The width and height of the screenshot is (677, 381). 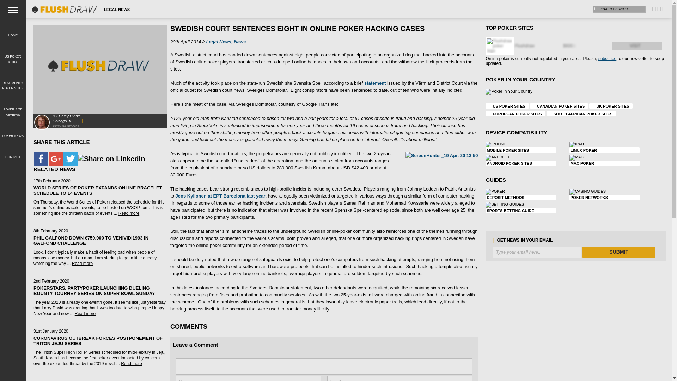 What do you see at coordinates (129, 213) in the screenshot?
I see `Read more` at bounding box center [129, 213].